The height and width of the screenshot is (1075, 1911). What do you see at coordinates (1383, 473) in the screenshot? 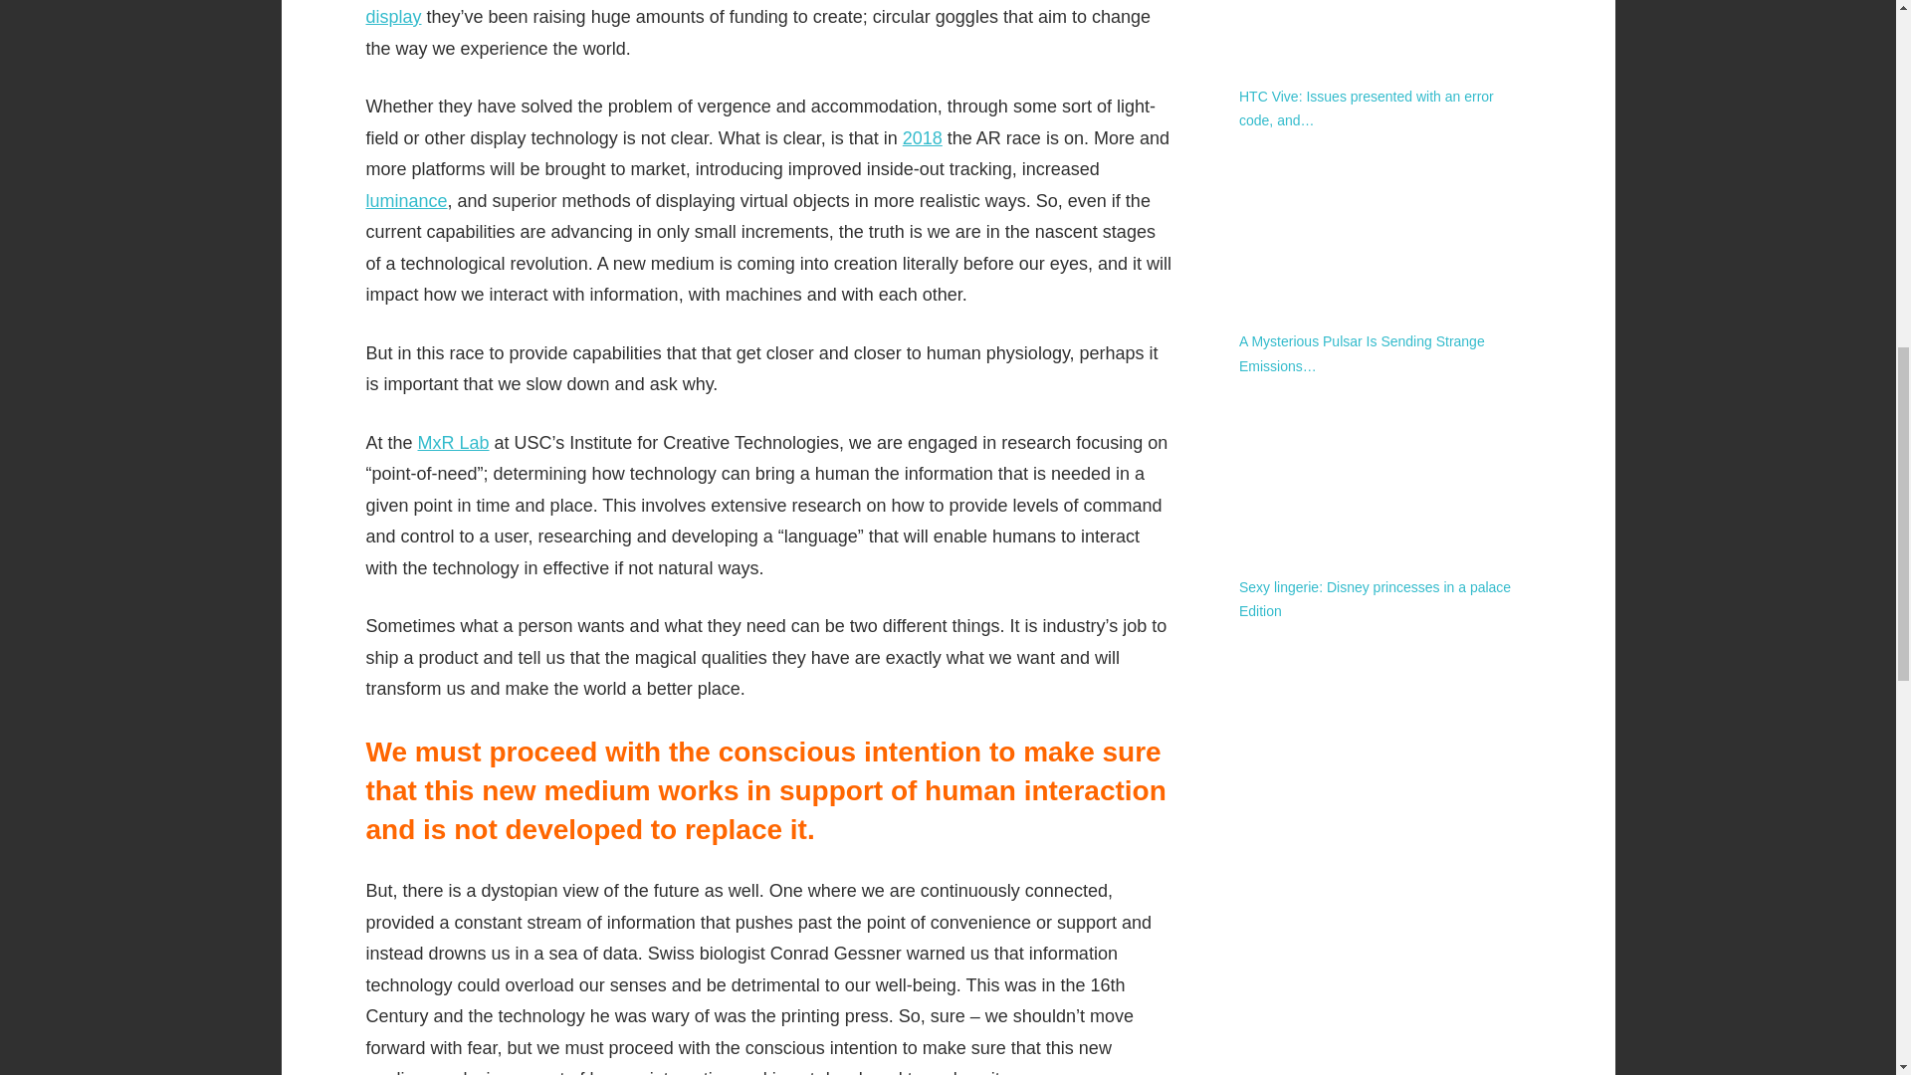
I see `Sexy lingerie: Disney princesses in a palace Edition` at bounding box center [1383, 473].